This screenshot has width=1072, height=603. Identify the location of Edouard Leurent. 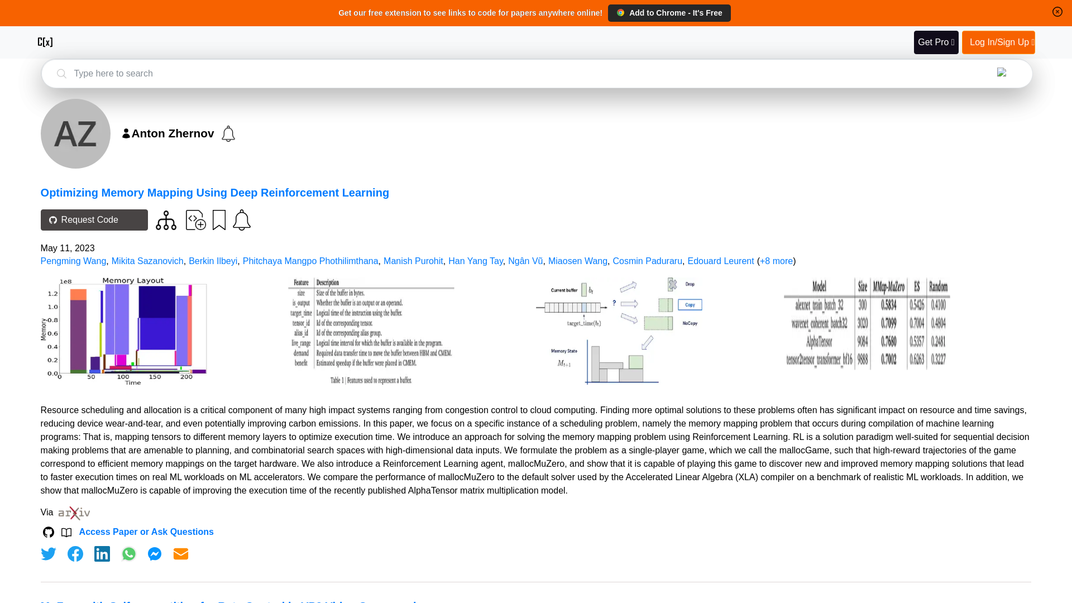
(720, 261).